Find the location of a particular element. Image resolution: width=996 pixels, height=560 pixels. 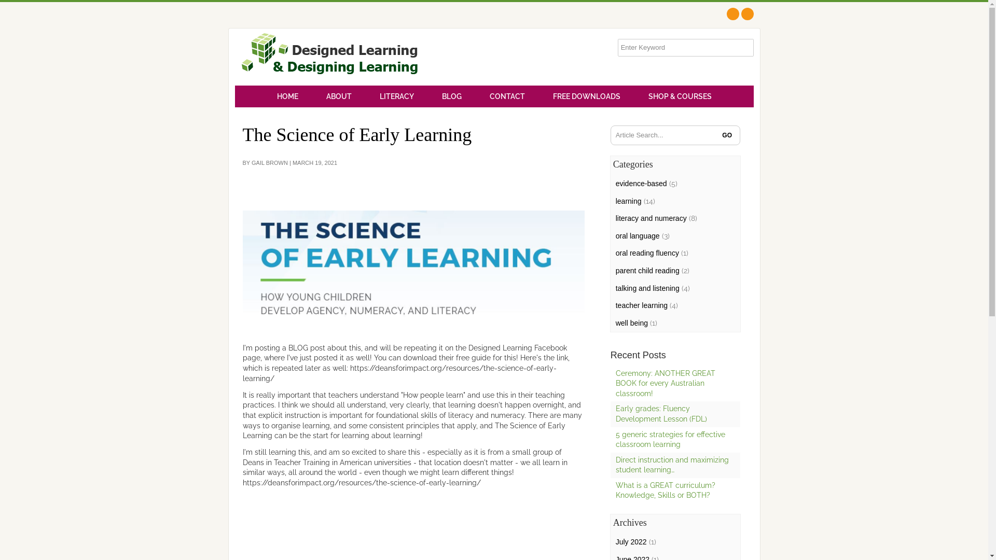

literacy and numeracy is located at coordinates (652, 218).